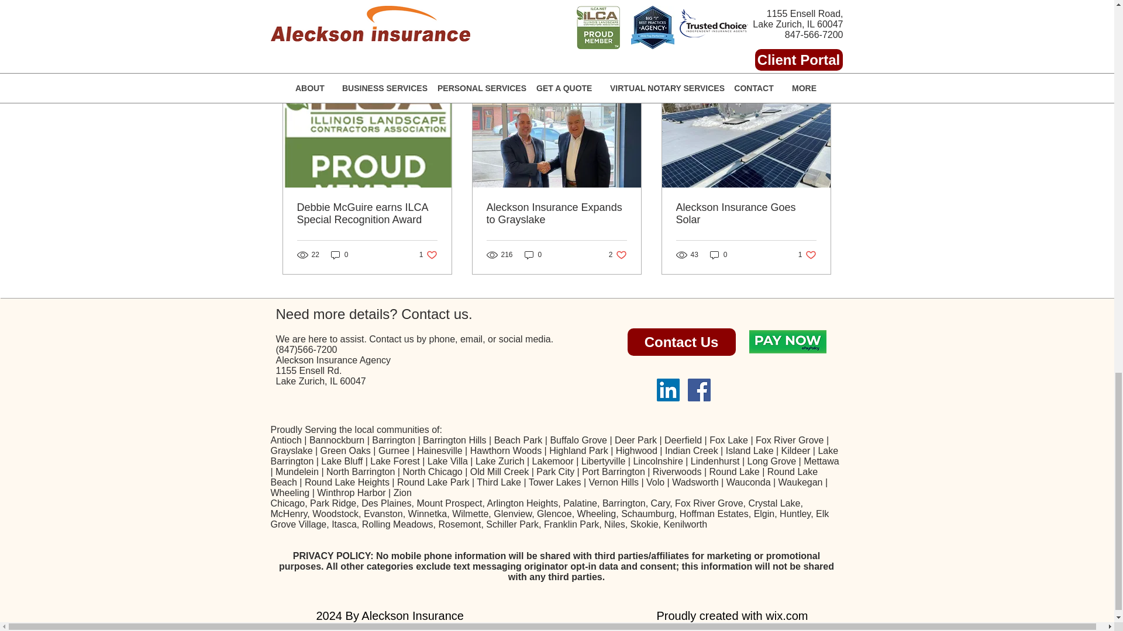 The width and height of the screenshot is (1123, 631). What do you see at coordinates (339, 255) in the screenshot?
I see `0` at bounding box center [339, 255].